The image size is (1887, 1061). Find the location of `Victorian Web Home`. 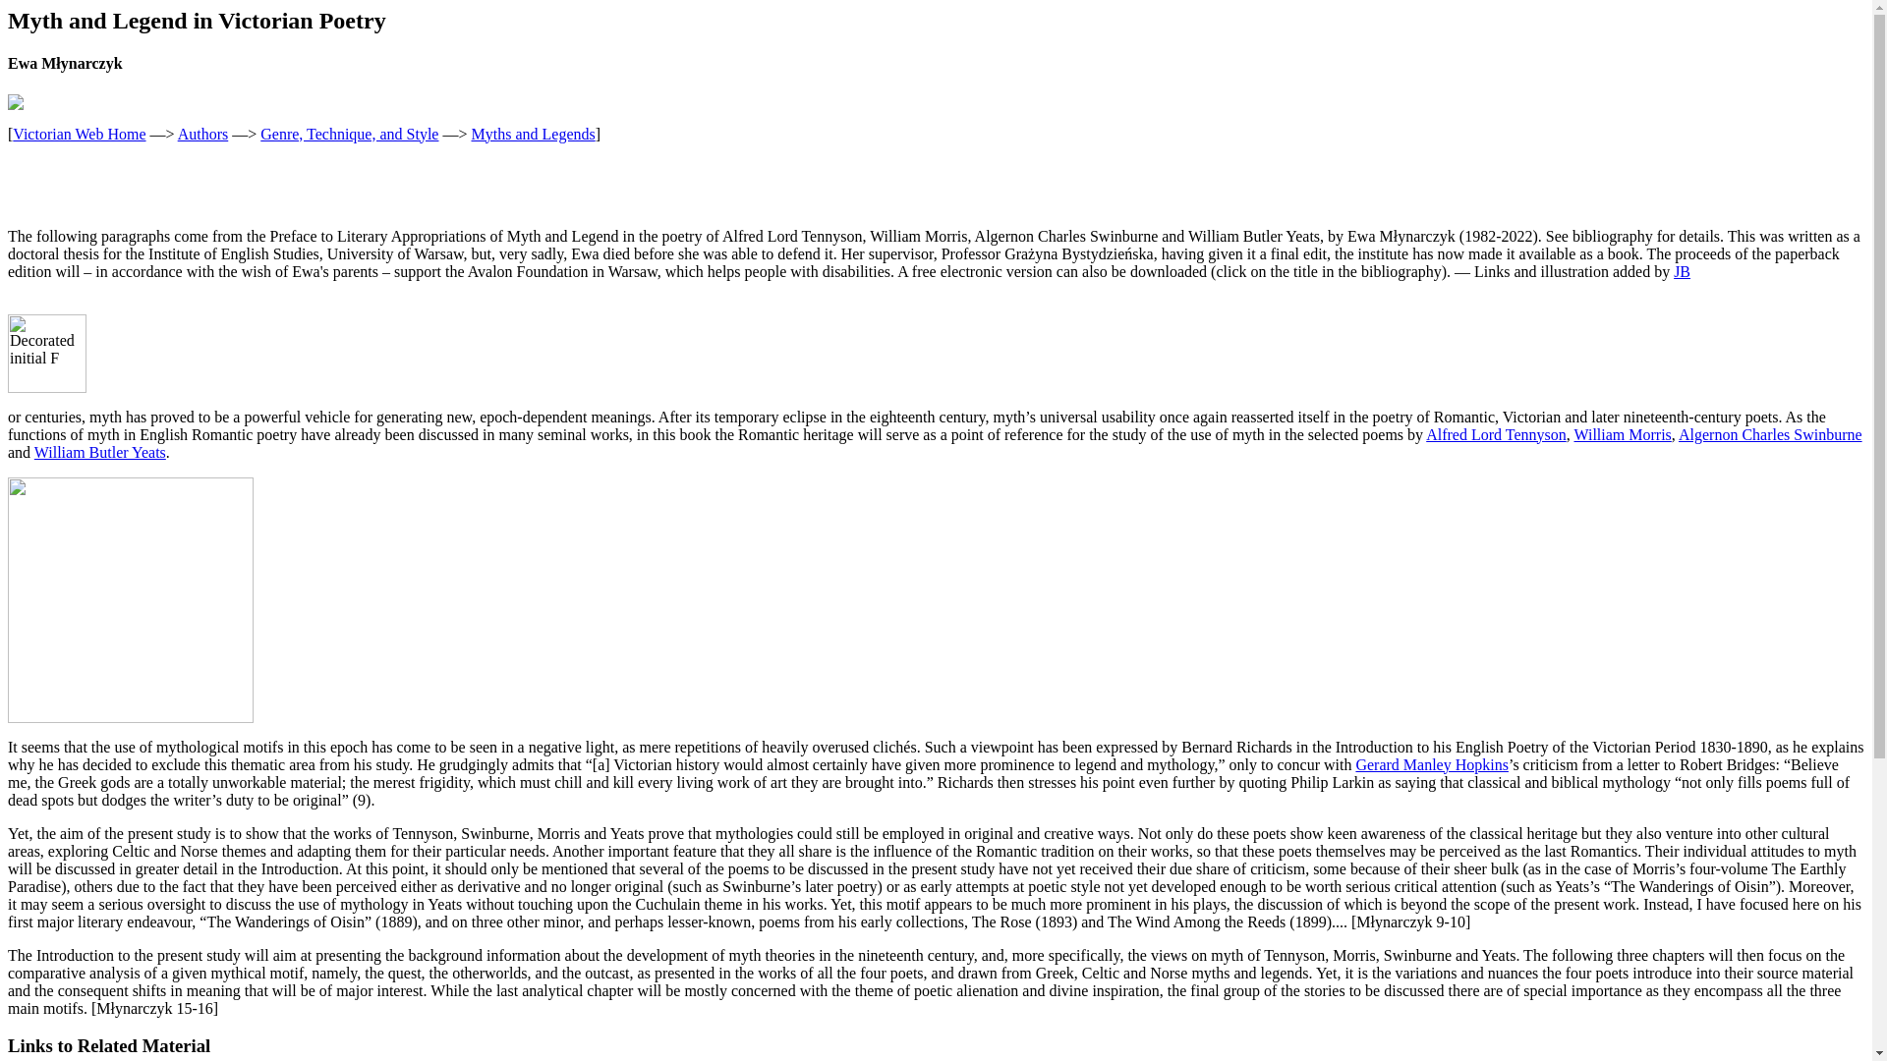

Victorian Web Home is located at coordinates (79, 134).